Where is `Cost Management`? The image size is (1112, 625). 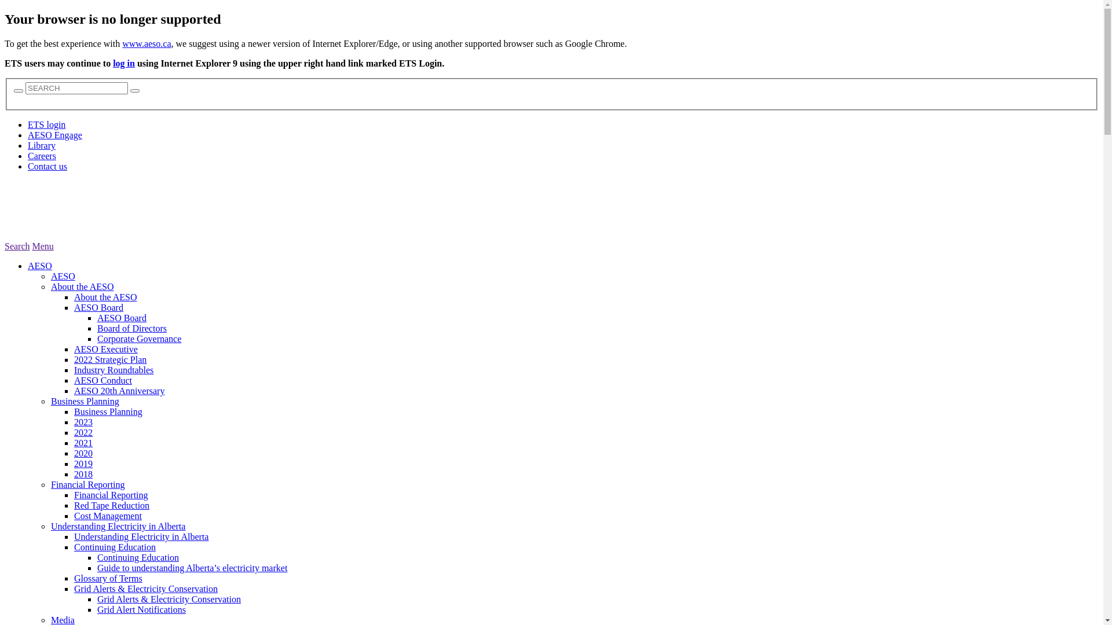
Cost Management is located at coordinates (108, 516).